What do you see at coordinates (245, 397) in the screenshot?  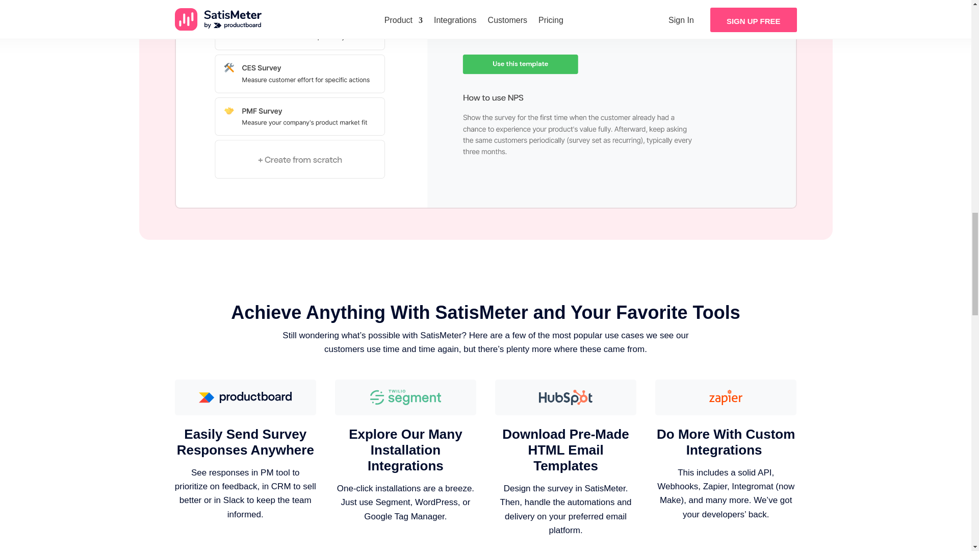 I see `Productboard-cropped` at bounding box center [245, 397].